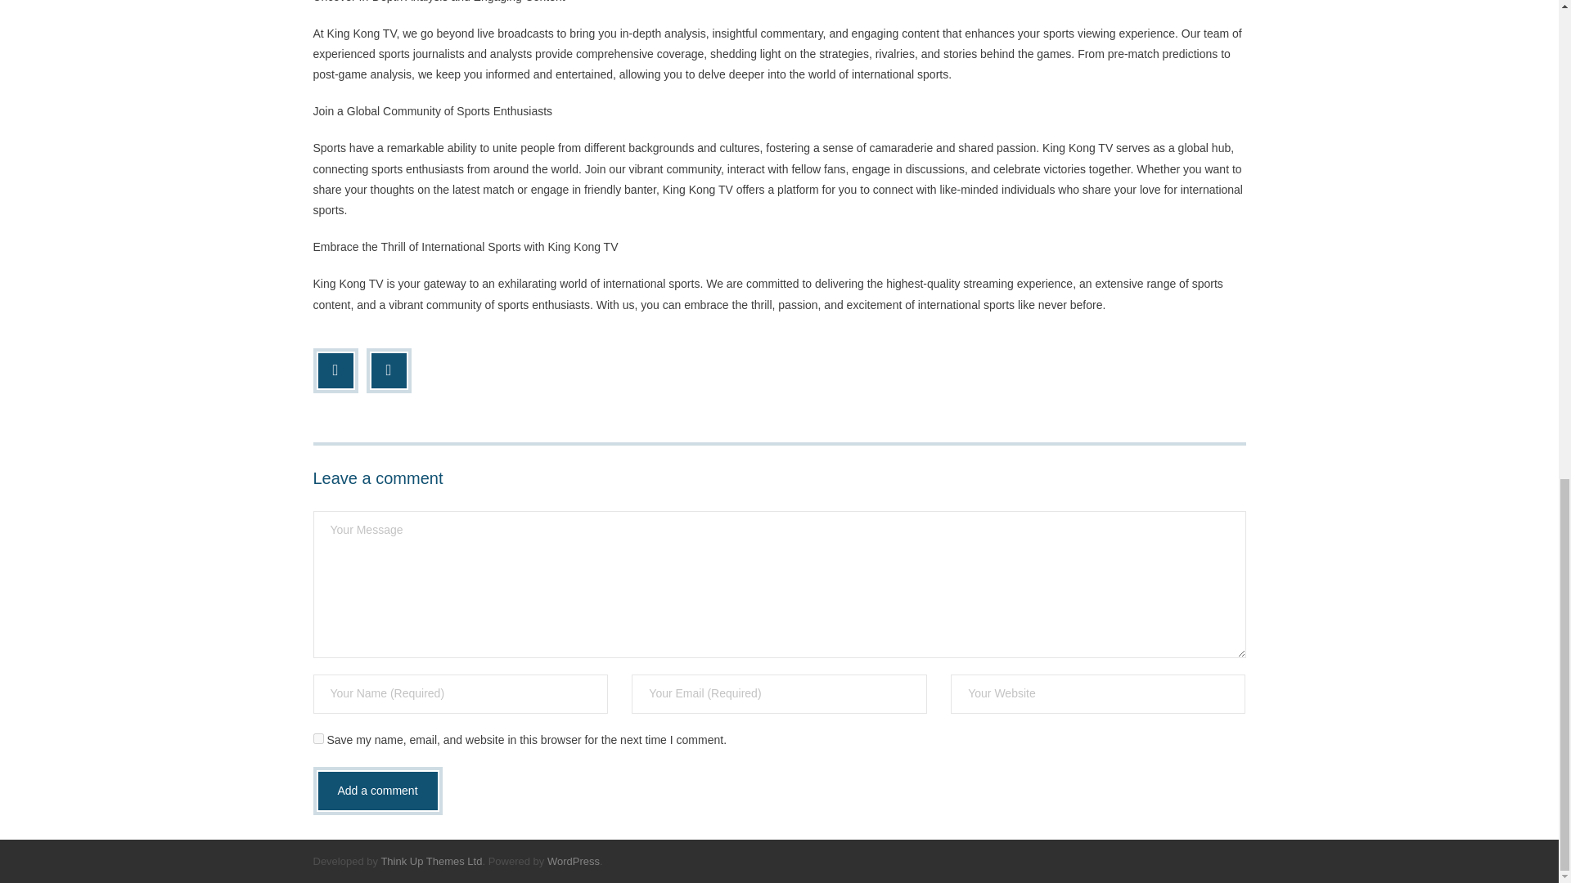  What do you see at coordinates (430, 861) in the screenshot?
I see `Think Up Themes Ltd` at bounding box center [430, 861].